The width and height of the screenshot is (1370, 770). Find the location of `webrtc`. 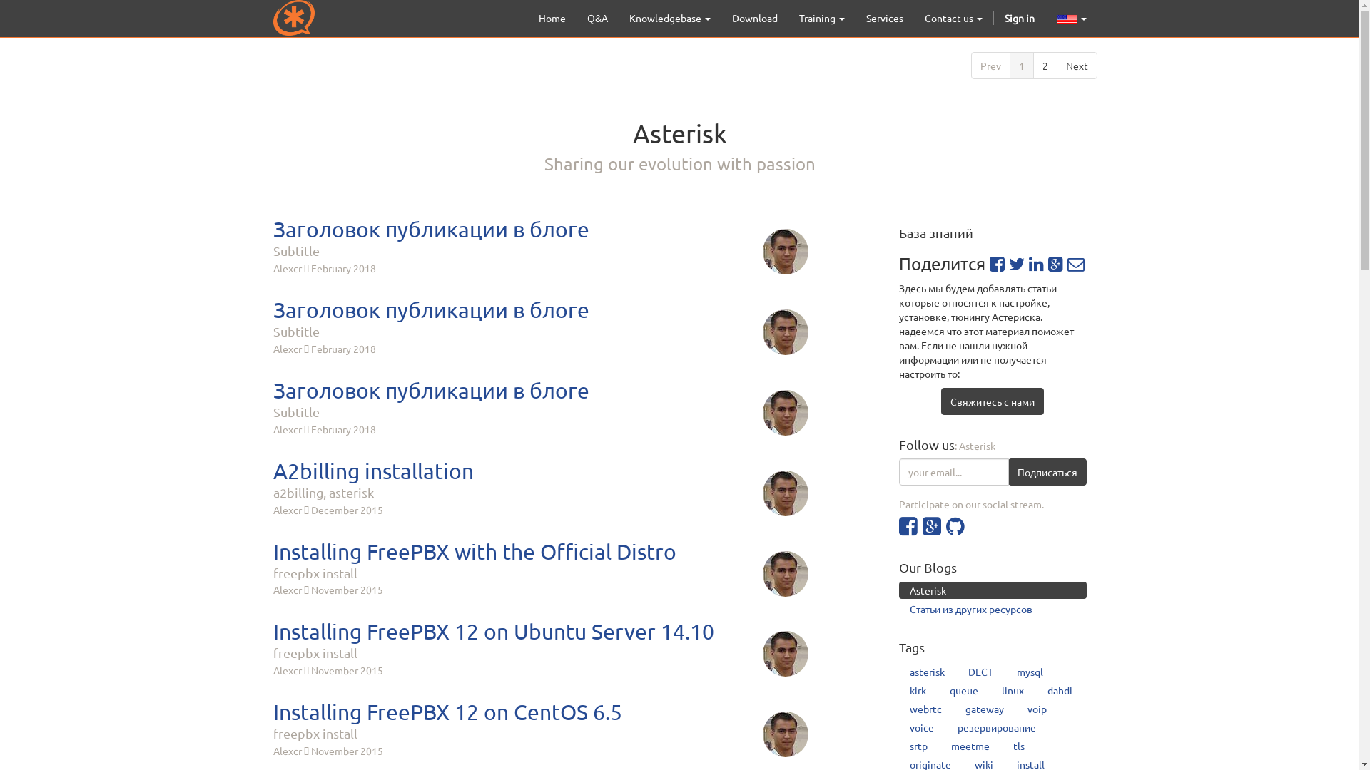

webrtc is located at coordinates (926, 709).